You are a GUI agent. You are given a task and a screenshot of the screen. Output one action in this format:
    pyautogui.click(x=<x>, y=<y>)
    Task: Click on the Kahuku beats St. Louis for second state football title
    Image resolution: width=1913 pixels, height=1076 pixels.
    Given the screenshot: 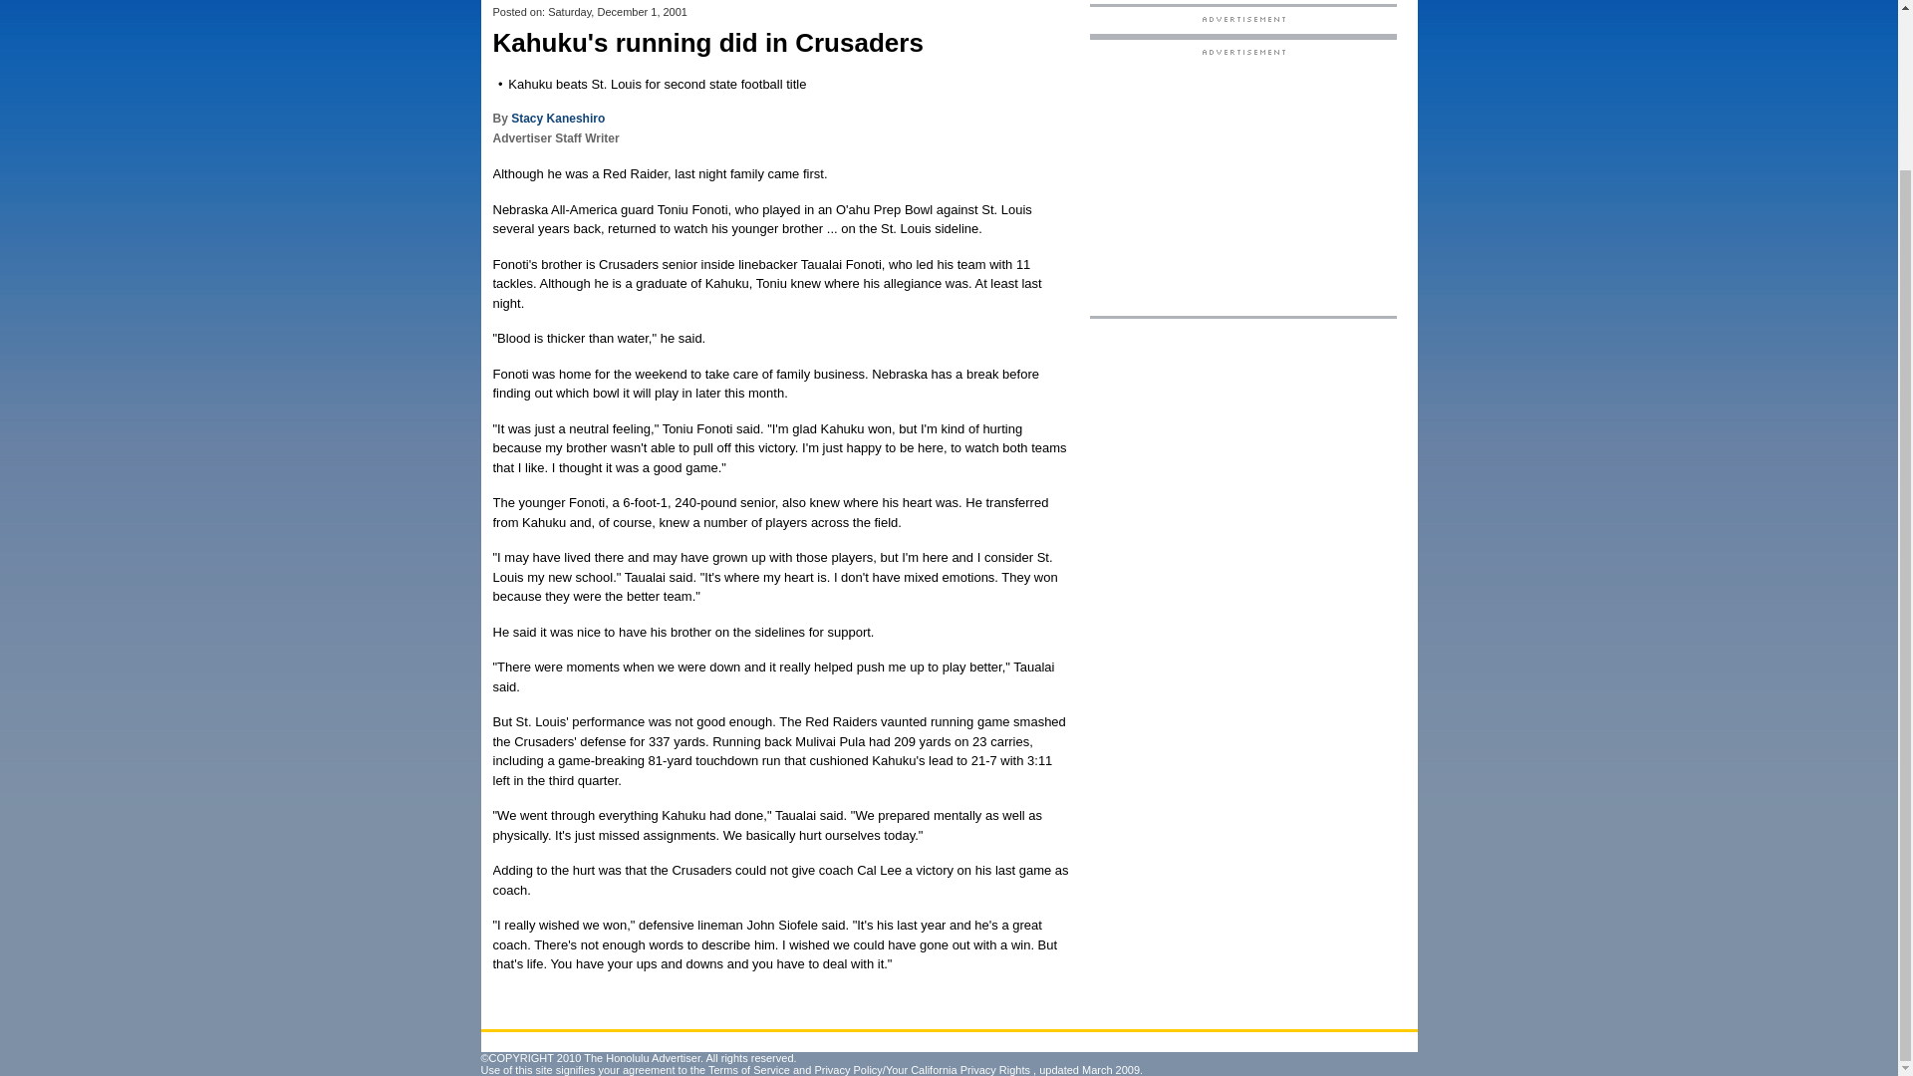 What is the action you would take?
    pyautogui.click(x=657, y=84)
    